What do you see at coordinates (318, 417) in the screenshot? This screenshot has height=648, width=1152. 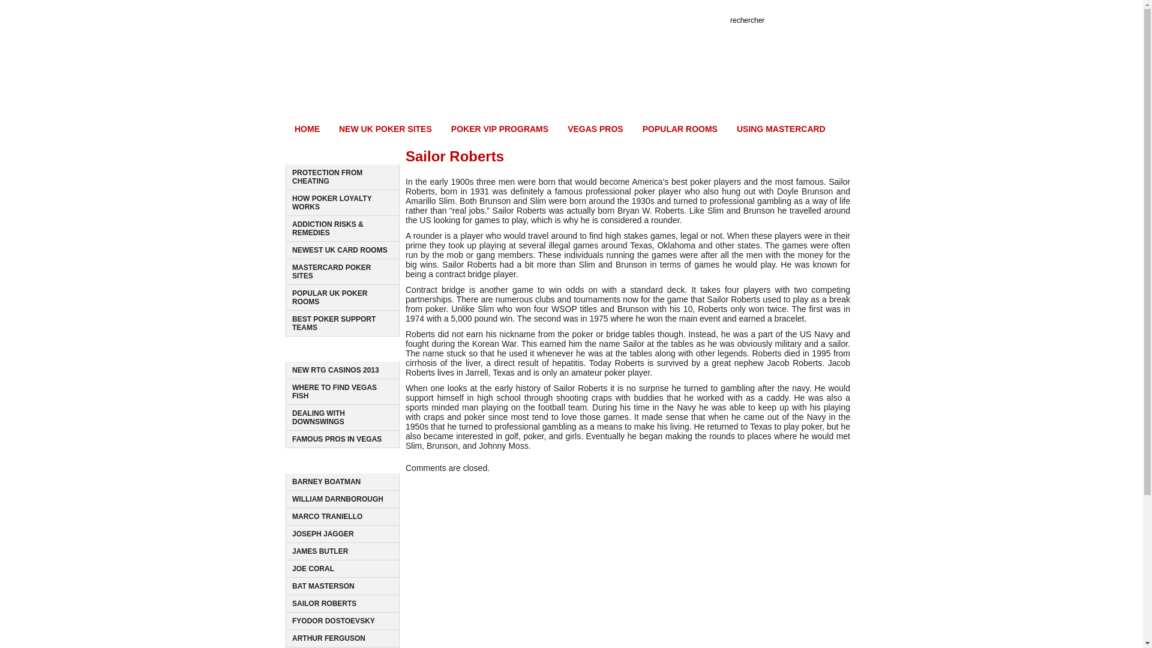 I see `POKER VIP PROGRAMS` at bounding box center [318, 417].